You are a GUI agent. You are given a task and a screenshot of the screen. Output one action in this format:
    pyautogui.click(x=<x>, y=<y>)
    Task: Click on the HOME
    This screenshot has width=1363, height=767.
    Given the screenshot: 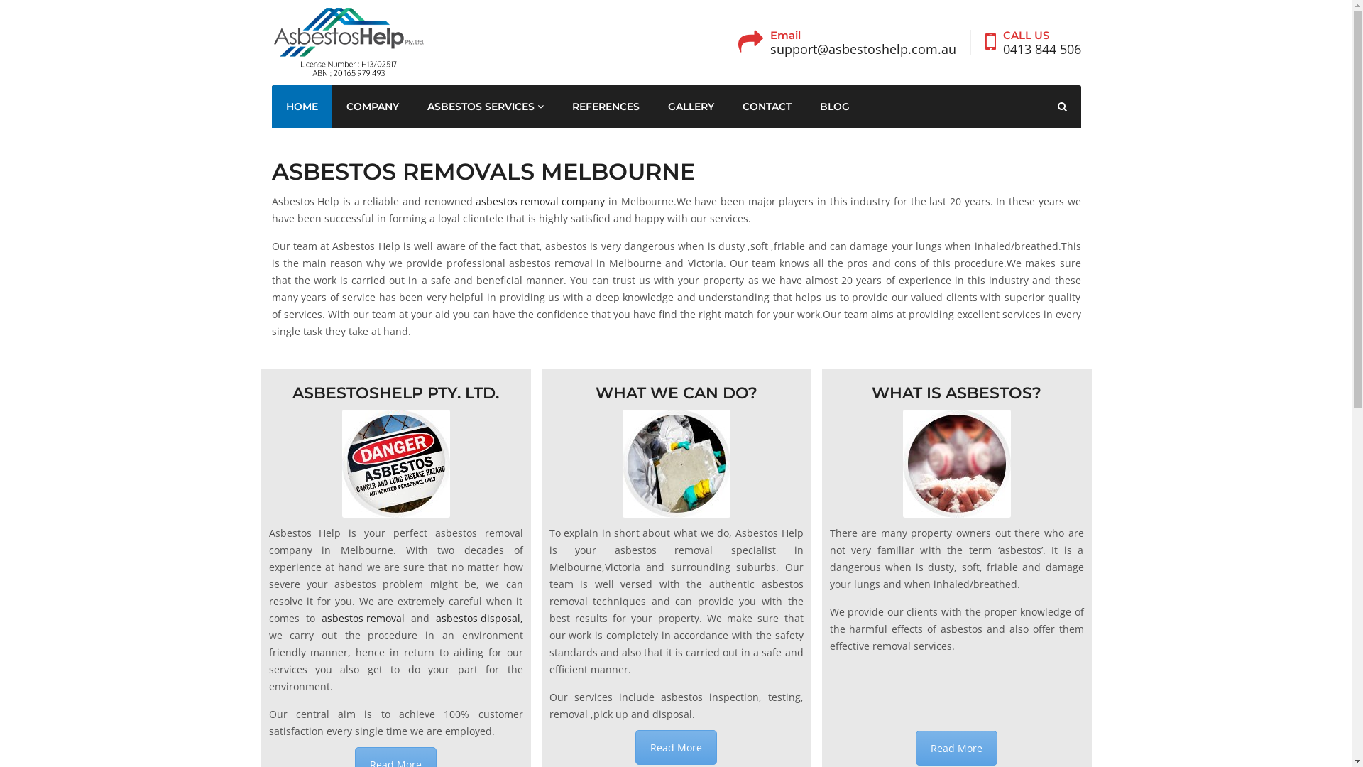 What is the action you would take?
    pyautogui.click(x=301, y=107)
    